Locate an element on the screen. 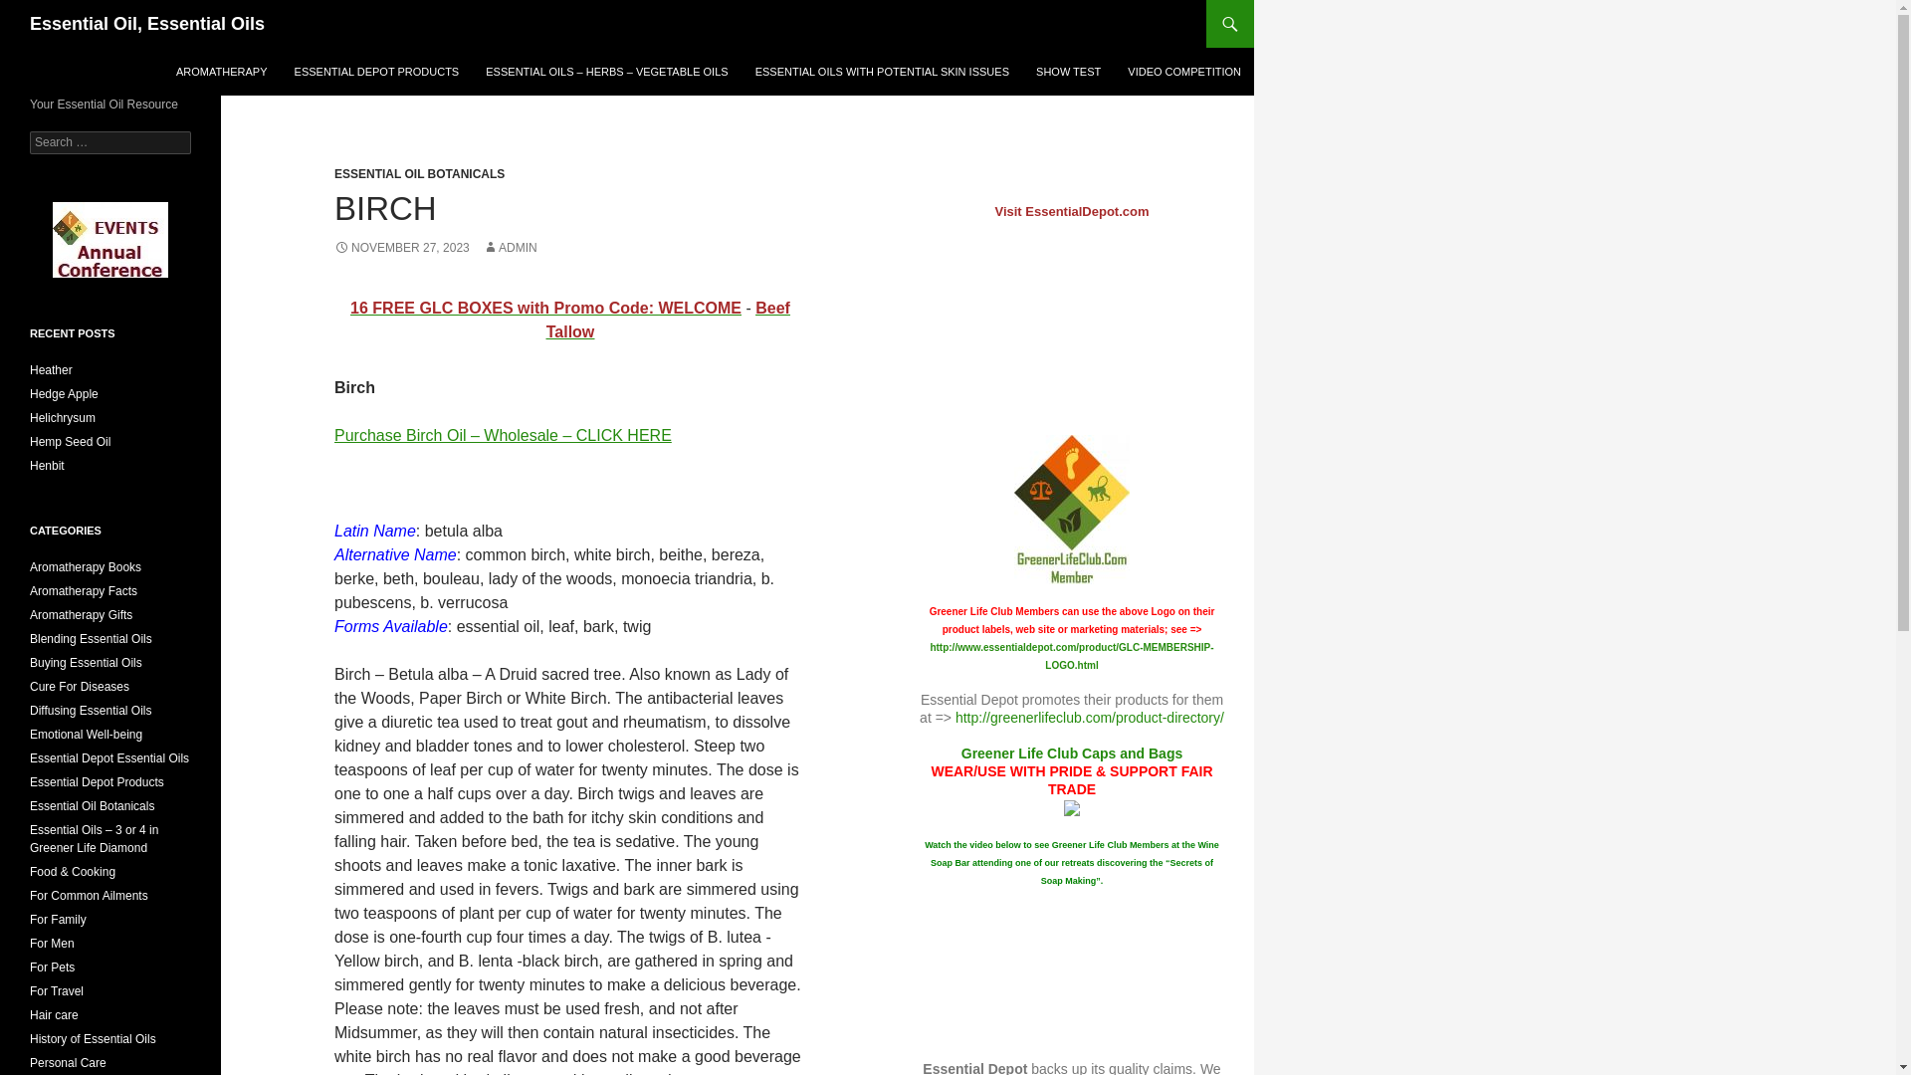 Image resolution: width=1911 pixels, height=1075 pixels. ADMIN is located at coordinates (510, 247).